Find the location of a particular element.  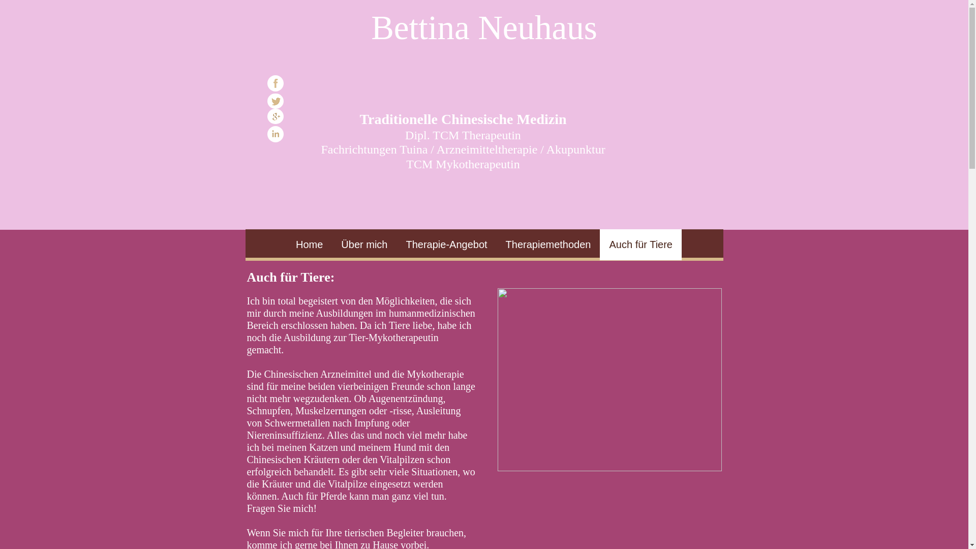

Therapie-Angebot is located at coordinates (446, 245).